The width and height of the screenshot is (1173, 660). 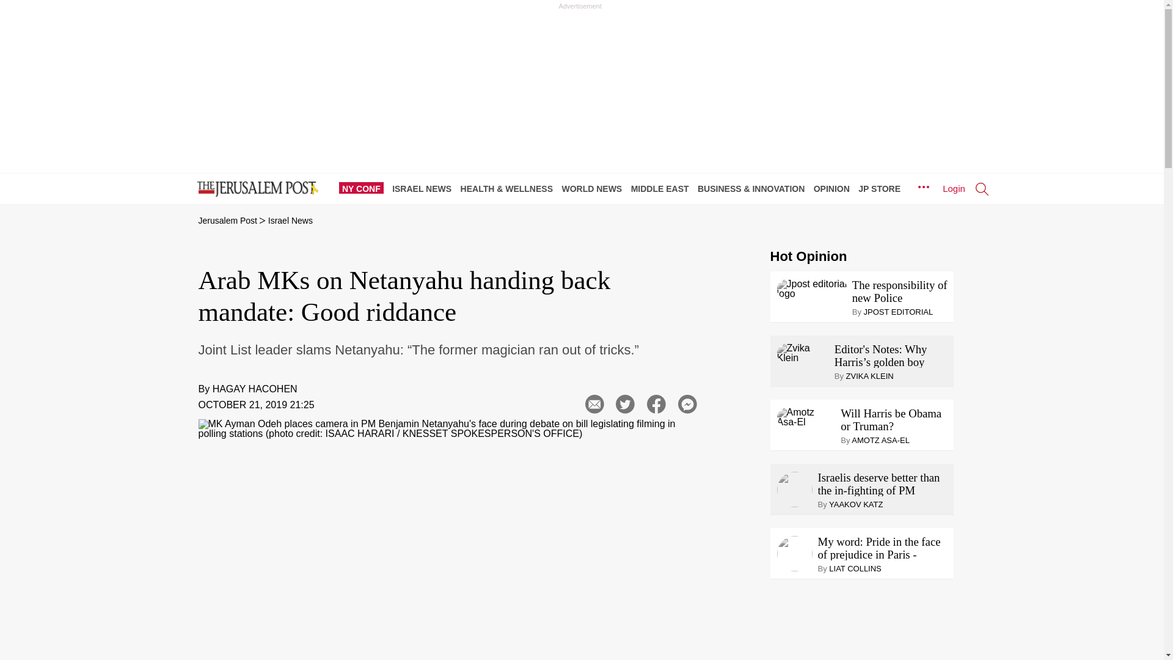 What do you see at coordinates (870, 376) in the screenshot?
I see `ZVIKA KLEIN` at bounding box center [870, 376].